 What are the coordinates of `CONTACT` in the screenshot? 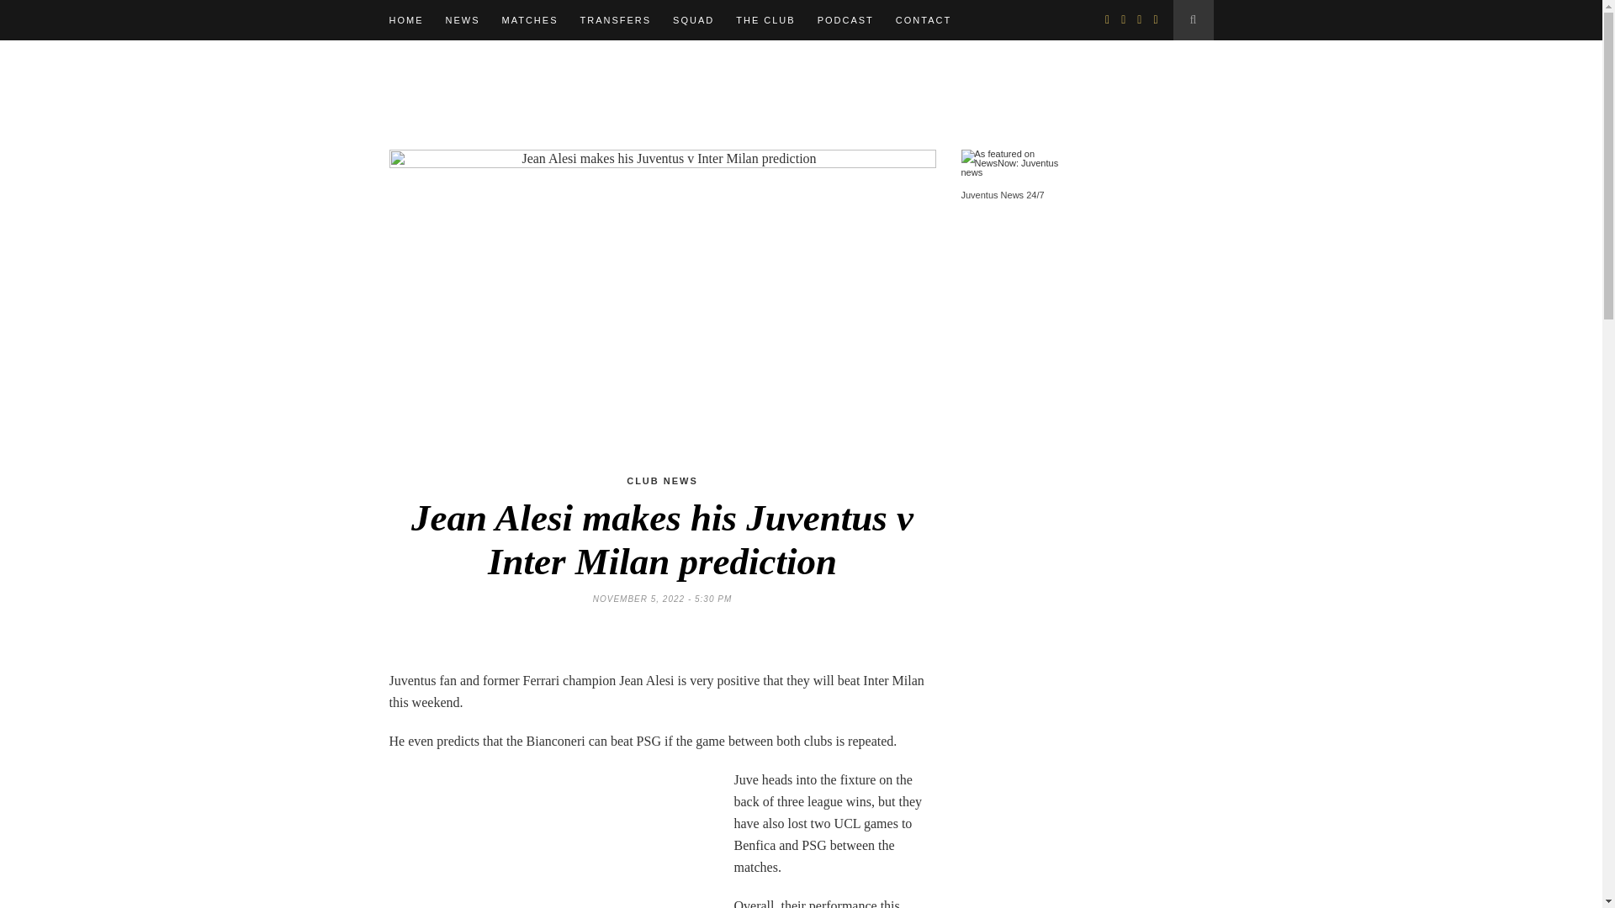 It's located at (924, 20).